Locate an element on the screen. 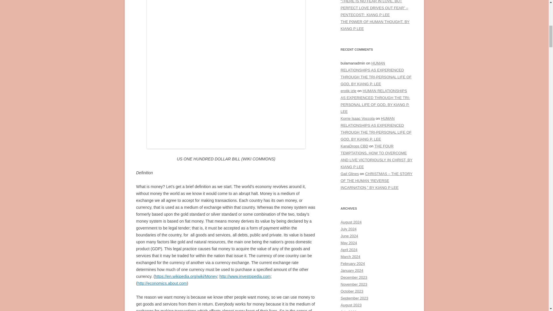 The width and height of the screenshot is (553, 311). KanaDrops CBD is located at coordinates (354, 146).